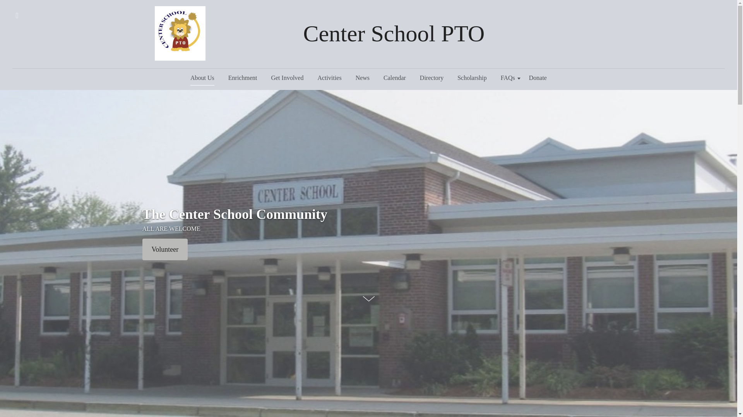  What do you see at coordinates (243, 78) in the screenshot?
I see `Enrichment` at bounding box center [243, 78].